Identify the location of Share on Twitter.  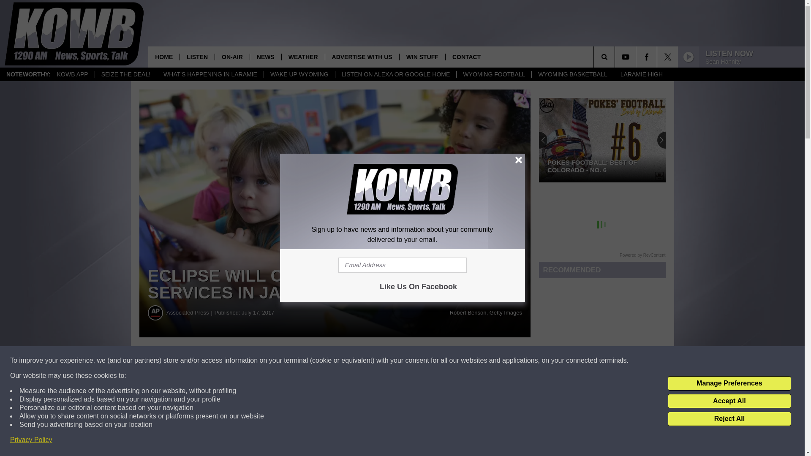
(413, 361).